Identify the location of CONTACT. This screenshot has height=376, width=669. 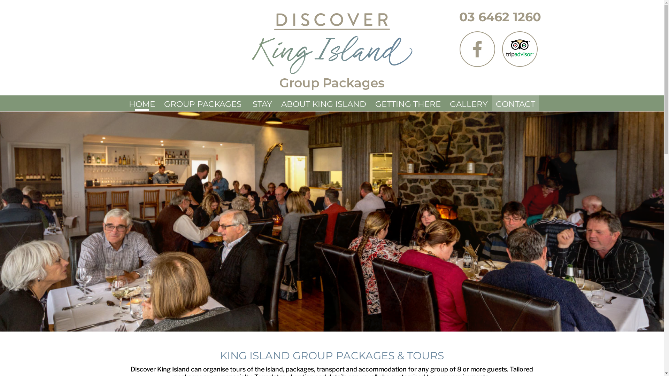
(515, 103).